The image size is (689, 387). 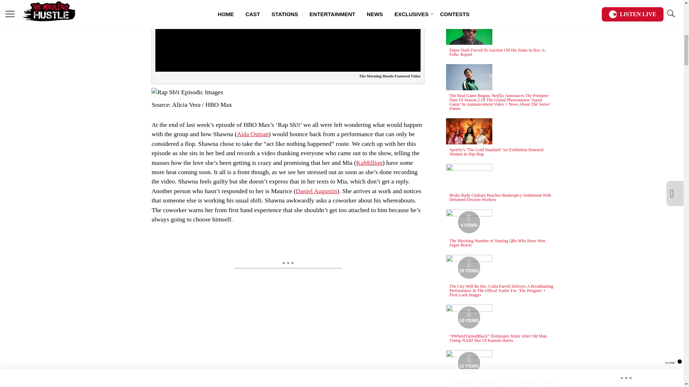 What do you see at coordinates (469, 317) in the screenshot?
I see `Media Playlist` at bounding box center [469, 317].